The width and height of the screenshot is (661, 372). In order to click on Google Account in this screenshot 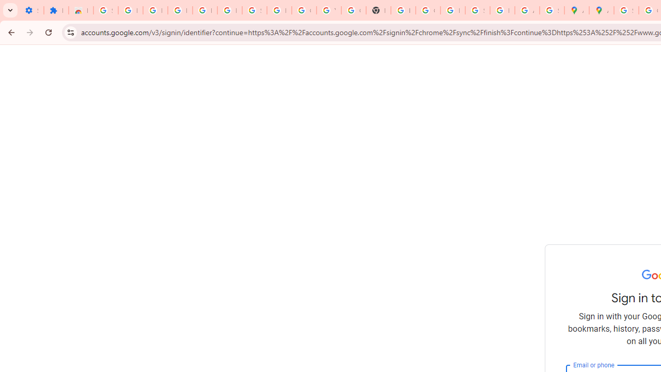, I will do `click(304, 10)`.